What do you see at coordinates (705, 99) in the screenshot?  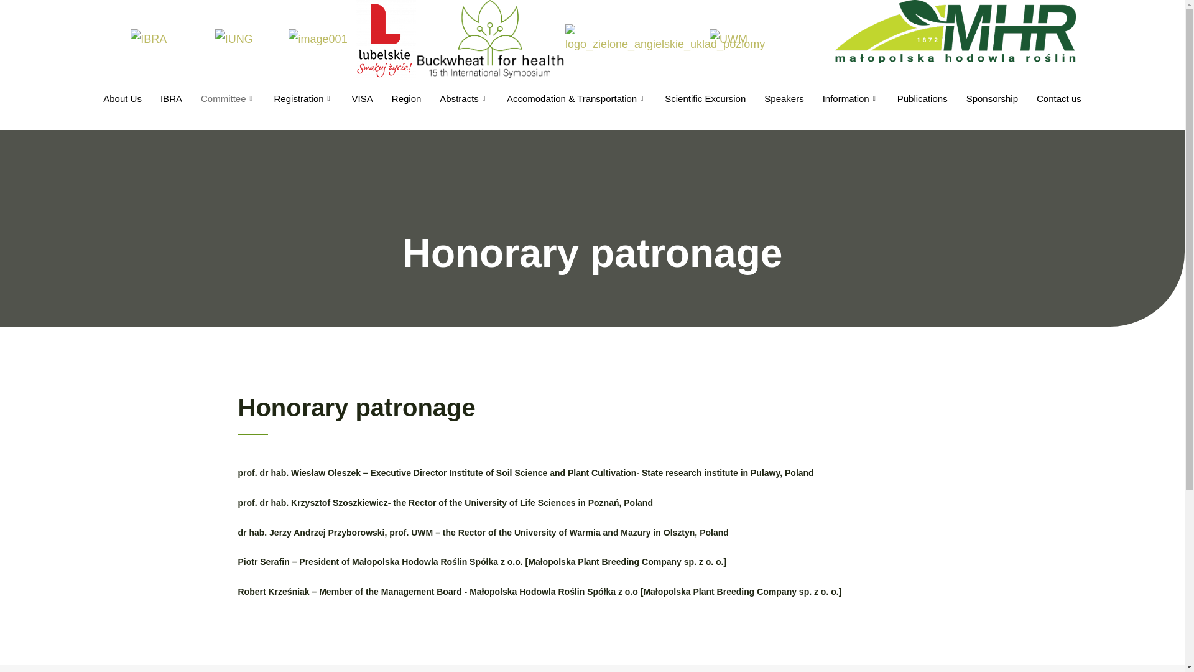 I see `Scientific Excursion` at bounding box center [705, 99].